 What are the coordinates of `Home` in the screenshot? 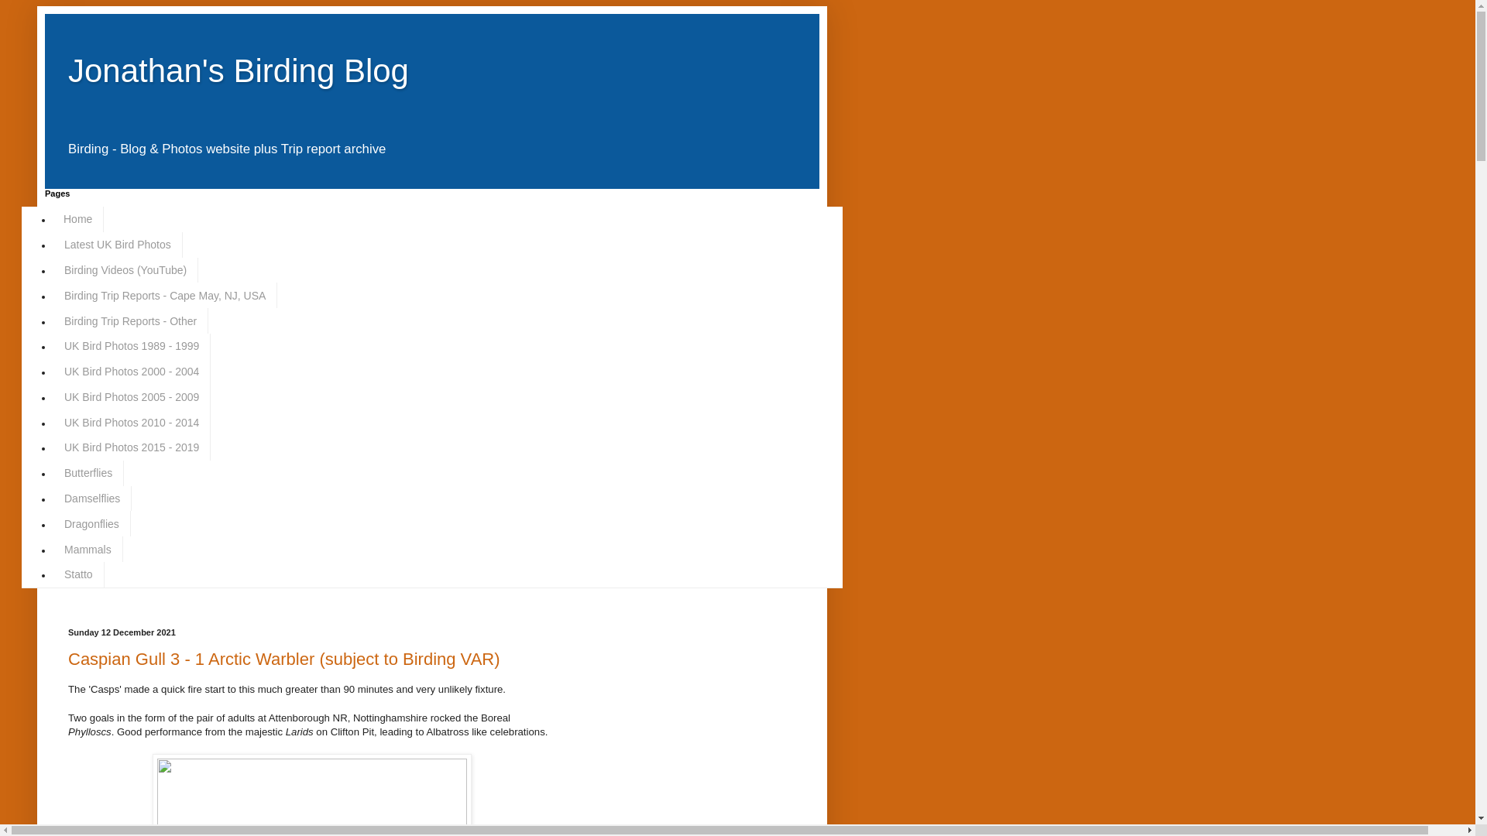 It's located at (77, 219).